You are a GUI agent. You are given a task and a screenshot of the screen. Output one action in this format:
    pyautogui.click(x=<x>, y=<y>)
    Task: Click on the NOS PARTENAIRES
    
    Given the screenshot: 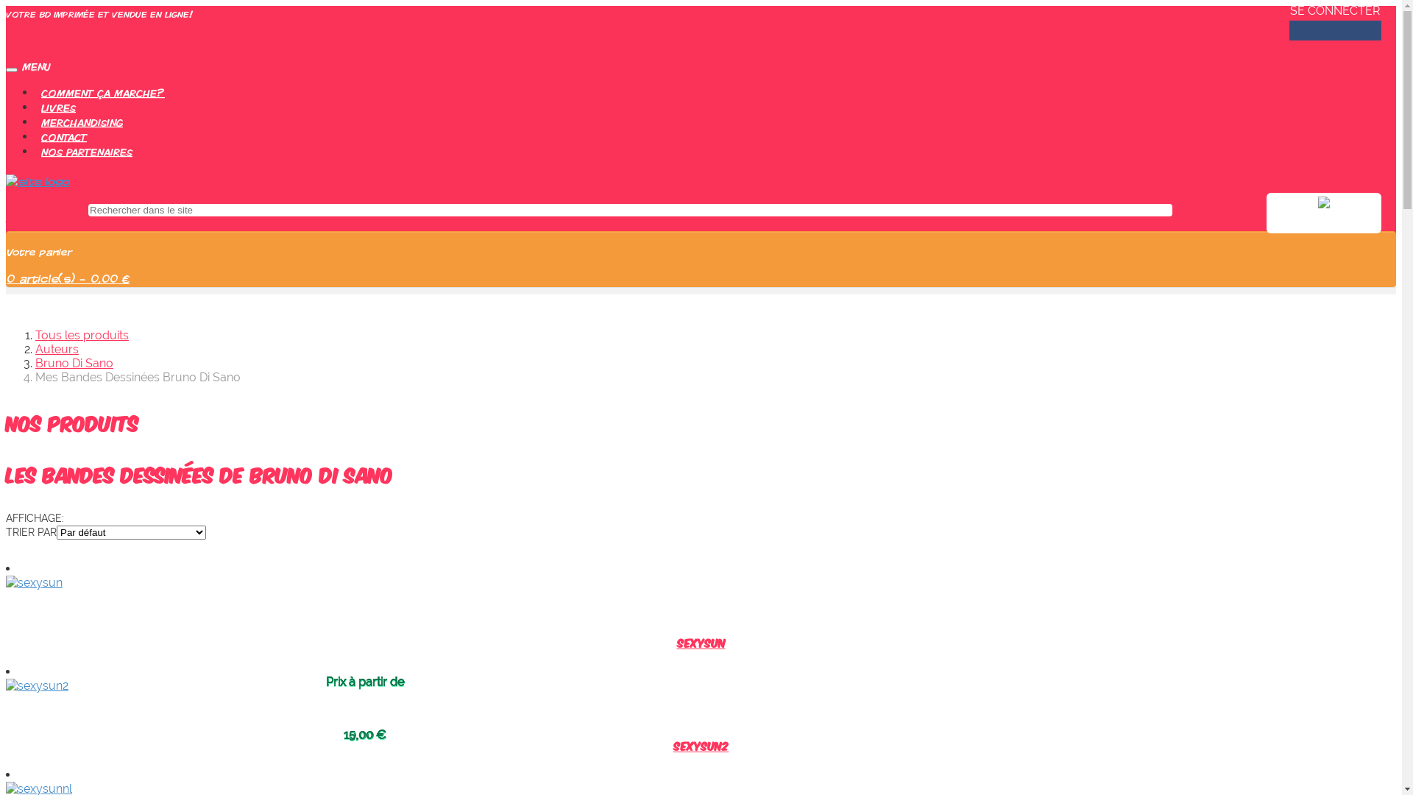 What is the action you would take?
    pyautogui.click(x=87, y=152)
    